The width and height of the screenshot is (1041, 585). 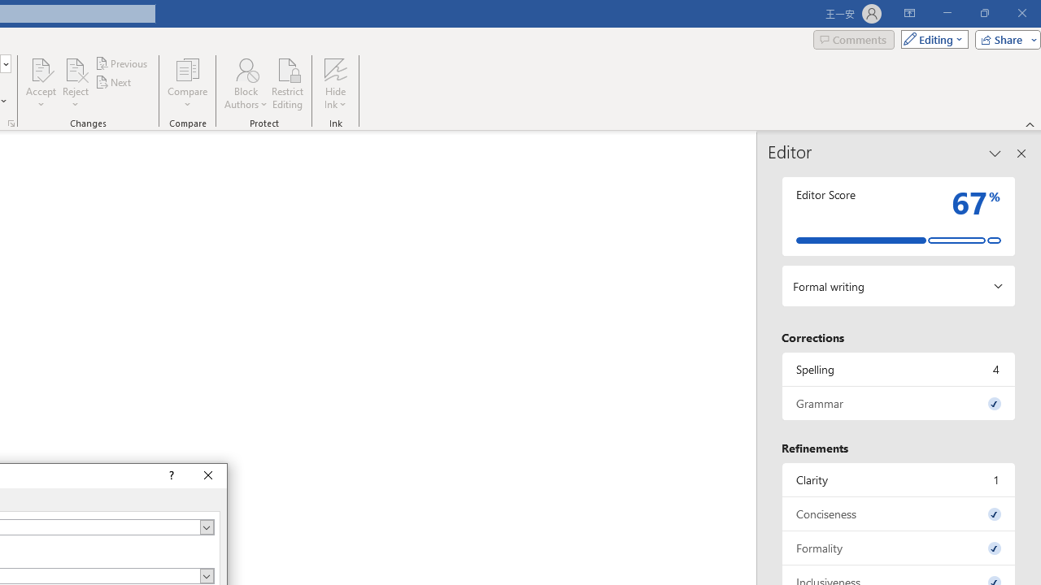 I want to click on Spelling, 4 issues. Press space or enter to review items., so click(x=899, y=369).